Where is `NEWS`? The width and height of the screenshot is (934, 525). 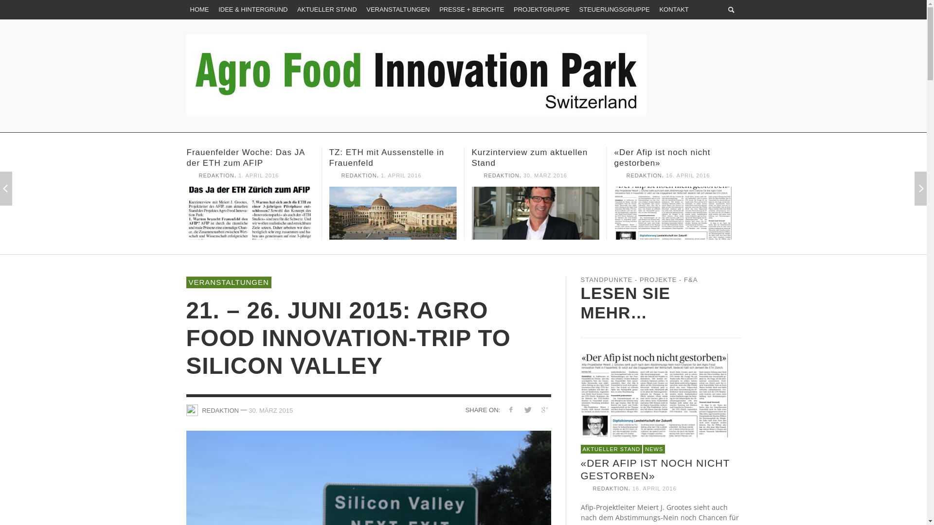
NEWS is located at coordinates (654, 449).